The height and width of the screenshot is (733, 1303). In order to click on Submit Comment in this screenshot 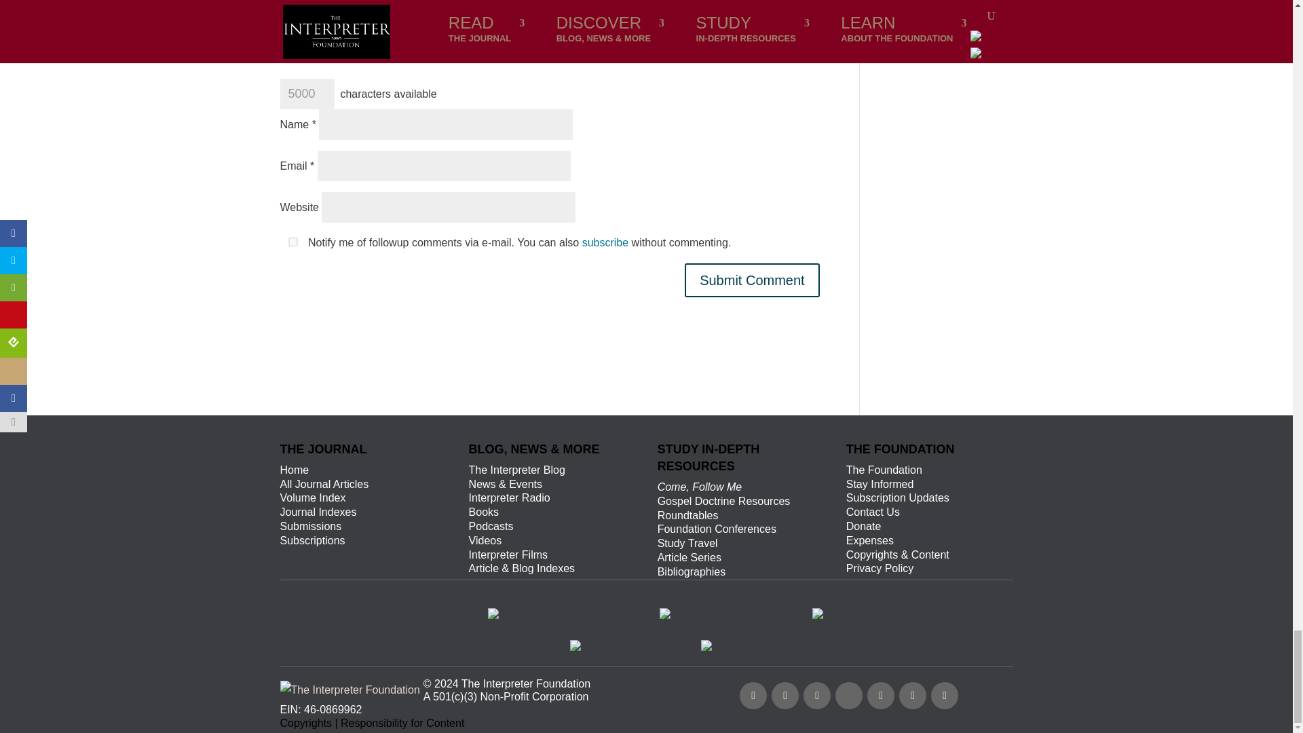, I will do `click(752, 280)`.